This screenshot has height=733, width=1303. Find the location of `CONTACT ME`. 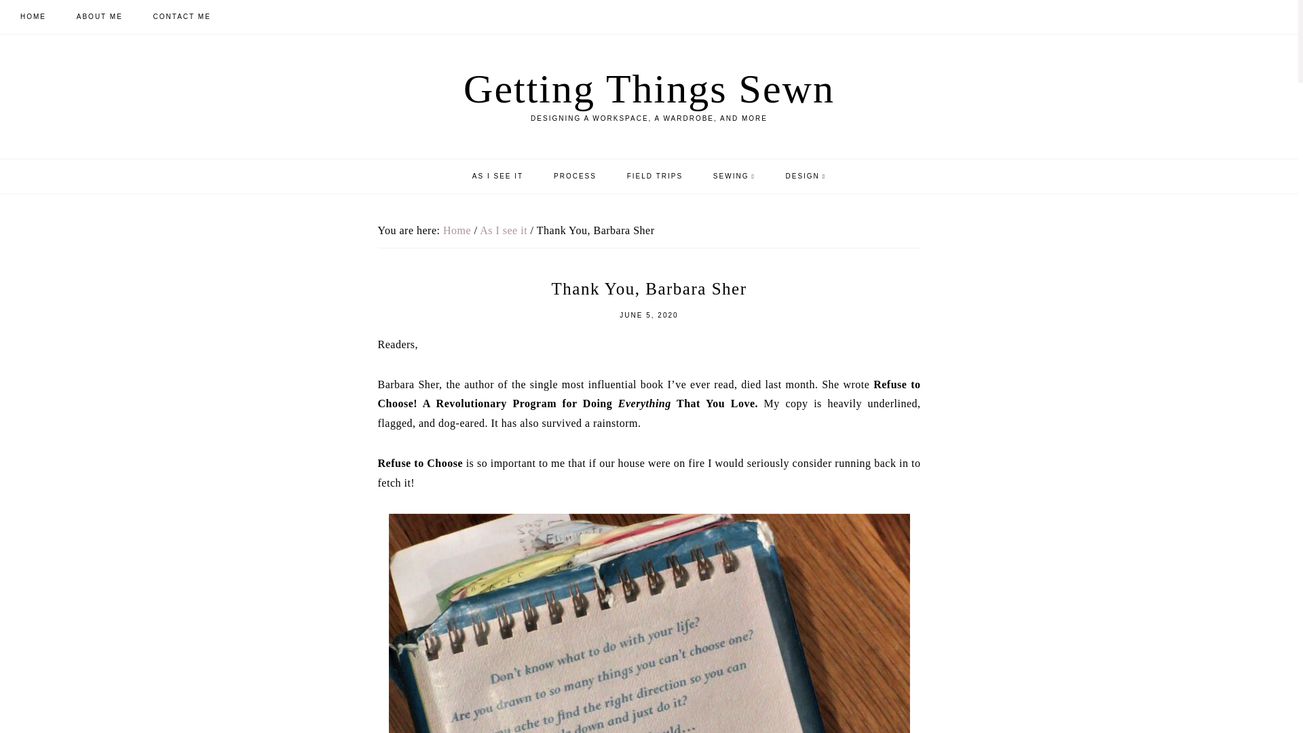

CONTACT ME is located at coordinates (182, 16).